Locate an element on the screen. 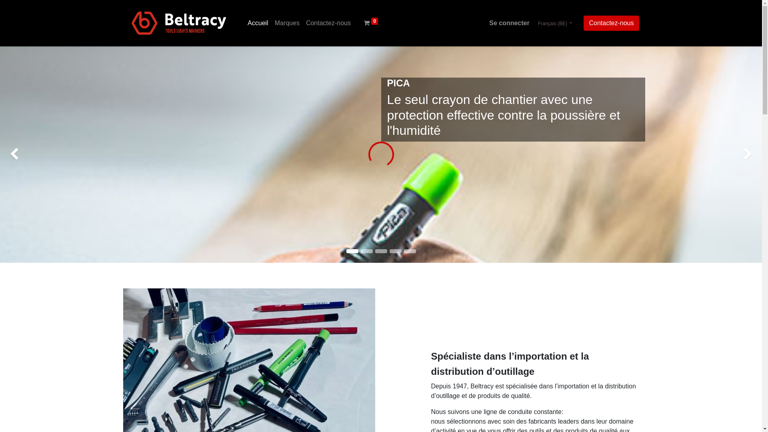 This screenshot has width=768, height=432. Accueil is located at coordinates (258, 23).